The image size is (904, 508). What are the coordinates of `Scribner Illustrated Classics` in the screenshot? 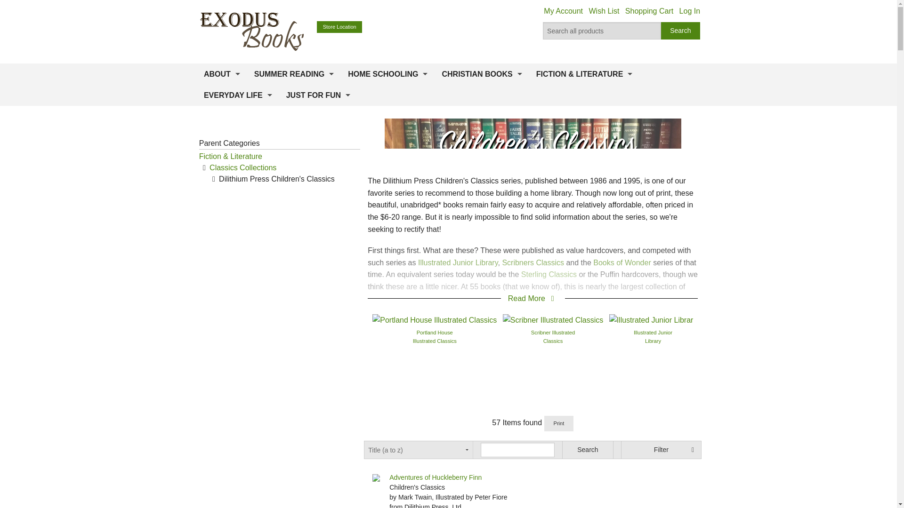 It's located at (553, 319).